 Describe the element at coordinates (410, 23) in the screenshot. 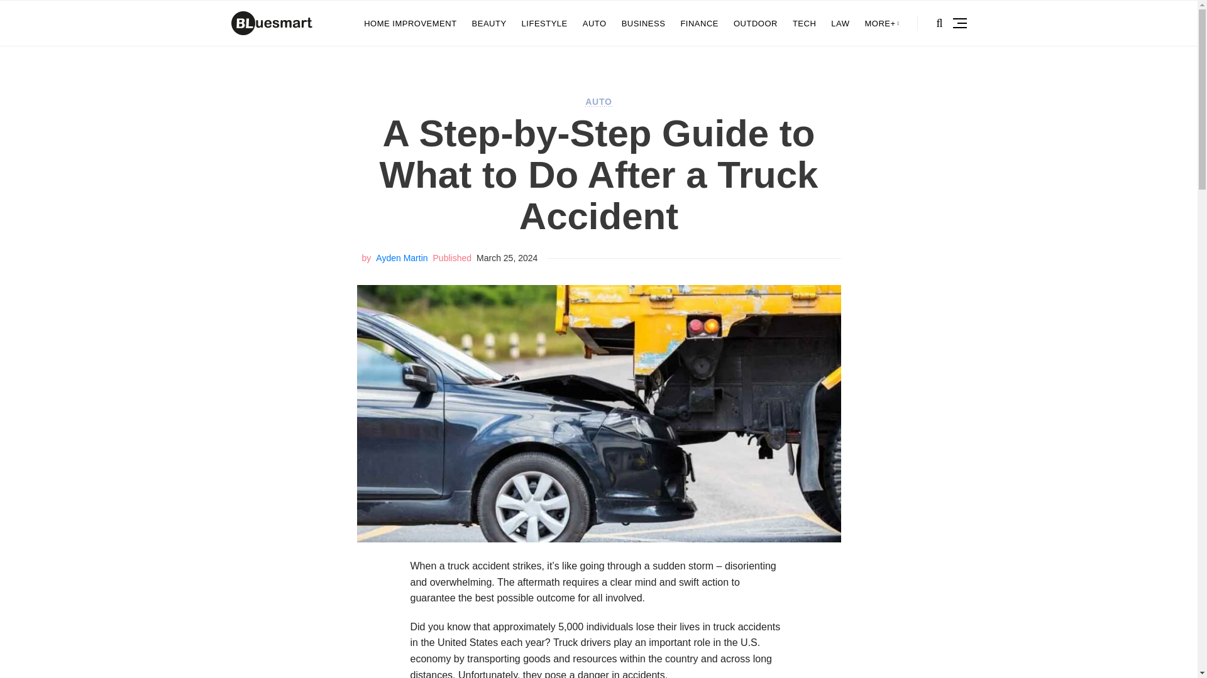

I see `HOME IMPROVEMENT` at that location.